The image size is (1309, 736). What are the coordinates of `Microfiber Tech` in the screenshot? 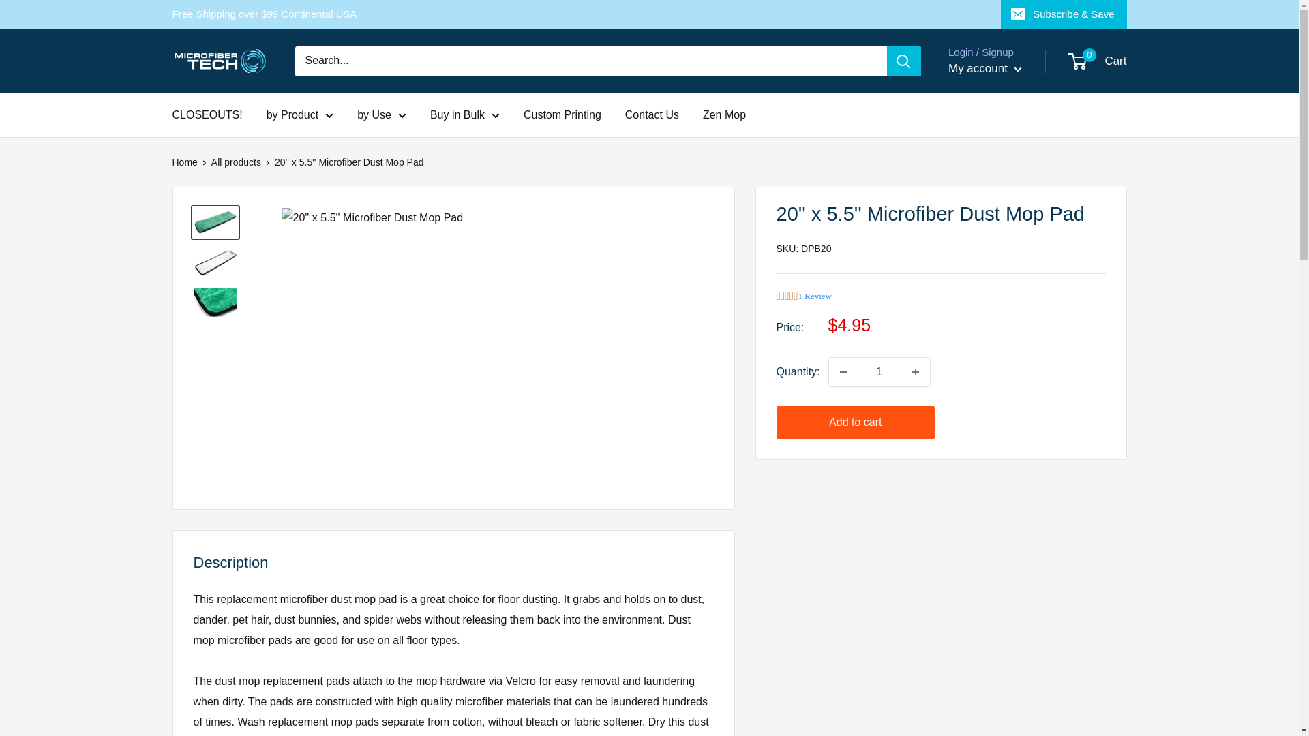 It's located at (219, 61).